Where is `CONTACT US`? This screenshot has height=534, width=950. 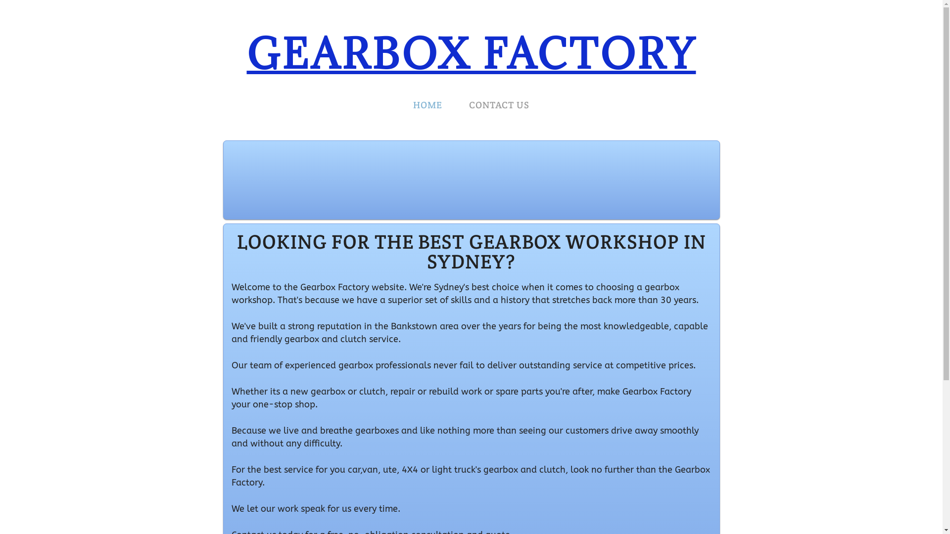 CONTACT US is located at coordinates (499, 105).